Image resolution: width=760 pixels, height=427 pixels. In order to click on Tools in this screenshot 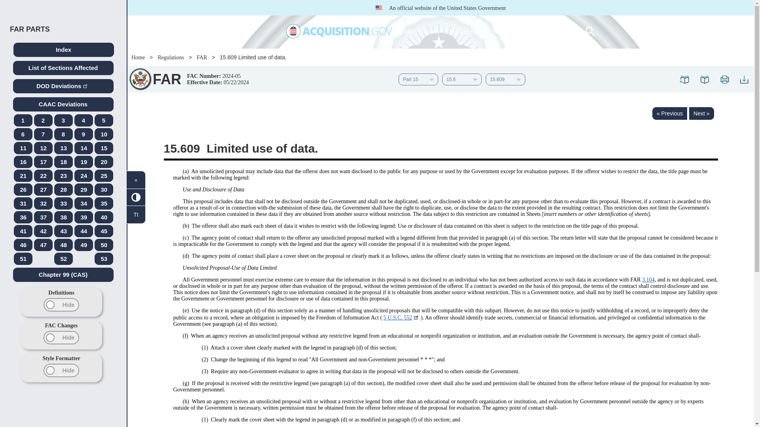, I will do `click(500, 31)`.